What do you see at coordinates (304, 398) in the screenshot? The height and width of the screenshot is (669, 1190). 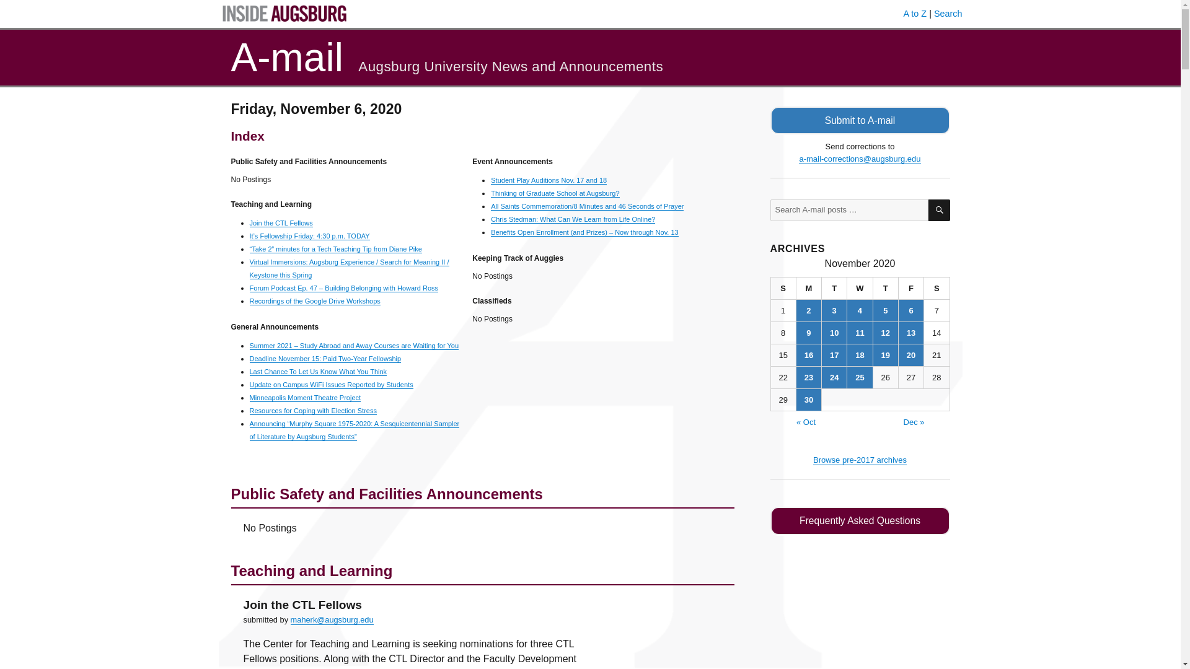 I see `Minneapolis Moment Theatre Project` at bounding box center [304, 398].